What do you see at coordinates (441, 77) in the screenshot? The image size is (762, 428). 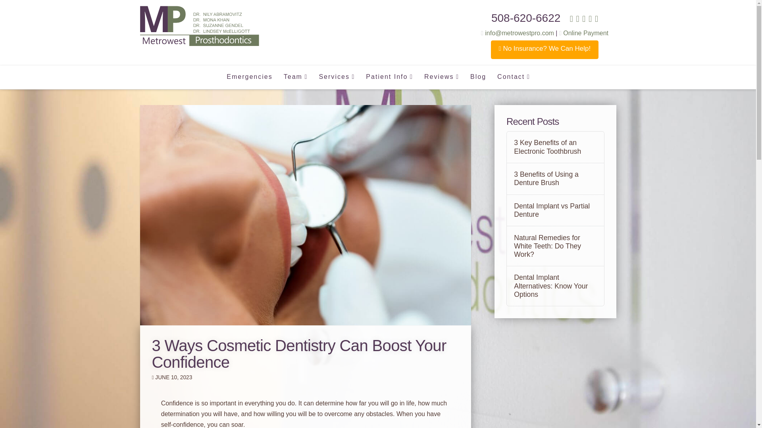 I see `Reviews` at bounding box center [441, 77].